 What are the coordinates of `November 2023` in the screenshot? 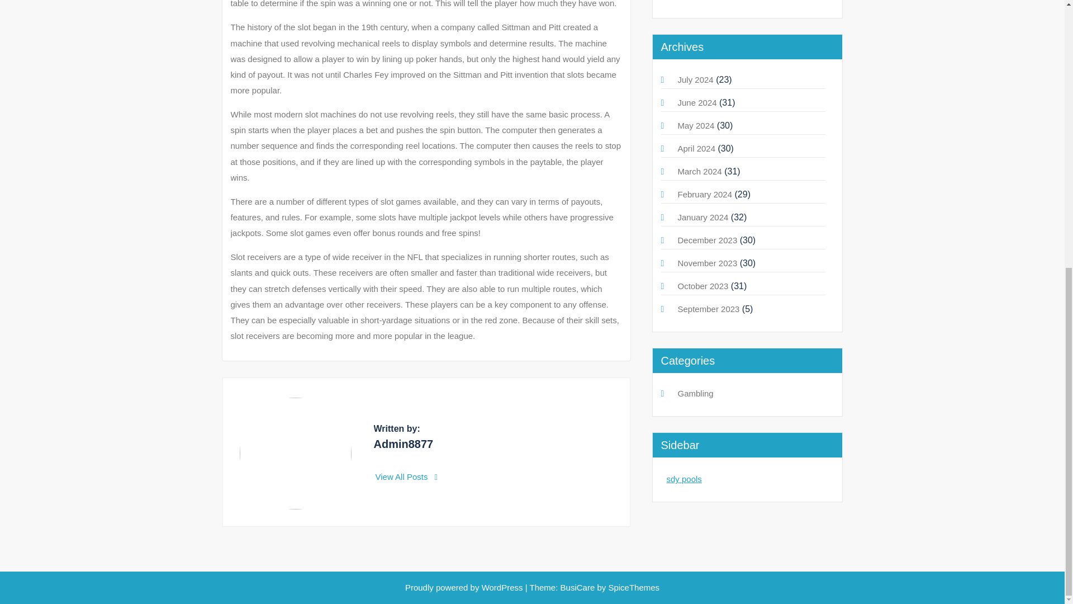 It's located at (707, 263).